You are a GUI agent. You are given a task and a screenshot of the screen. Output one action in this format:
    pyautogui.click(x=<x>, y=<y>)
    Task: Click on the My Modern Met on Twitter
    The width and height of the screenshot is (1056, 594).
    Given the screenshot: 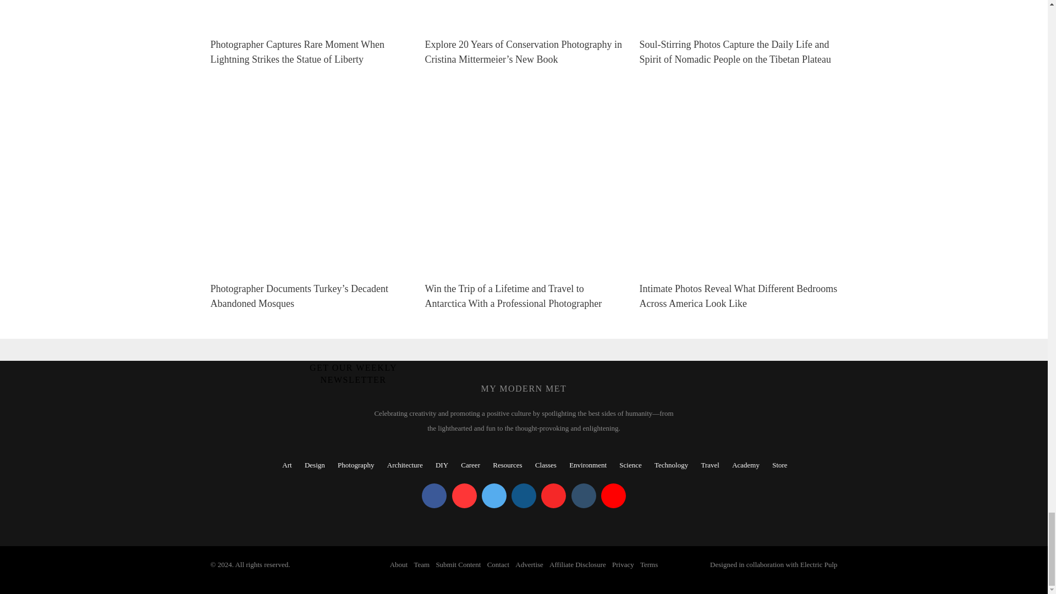 What is the action you would take?
    pyautogui.click(x=494, y=496)
    